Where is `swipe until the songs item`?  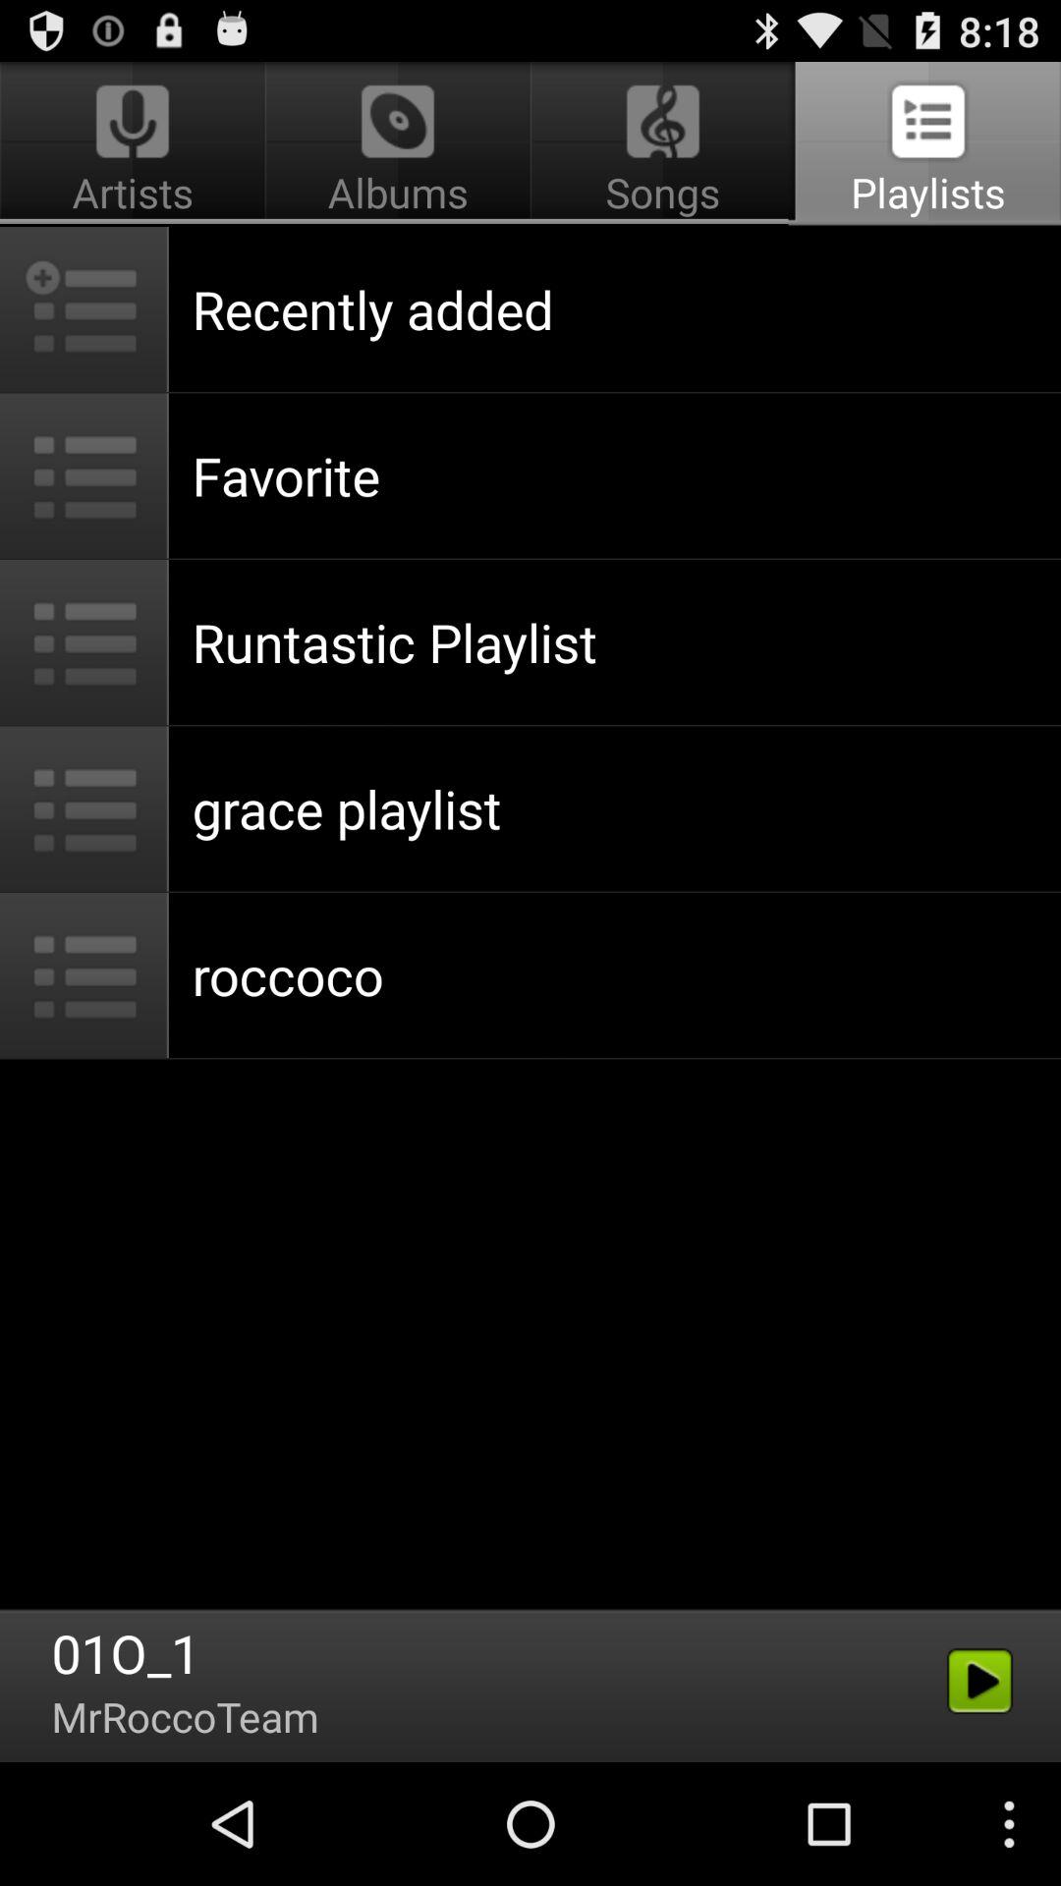 swipe until the songs item is located at coordinates (662, 143).